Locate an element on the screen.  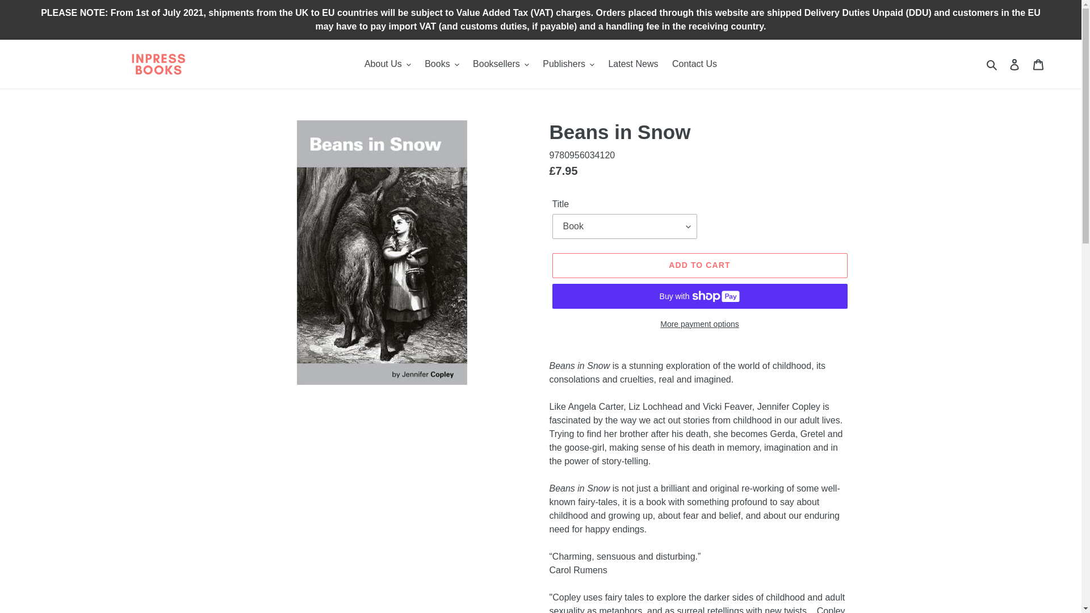
Latest News is located at coordinates (633, 64).